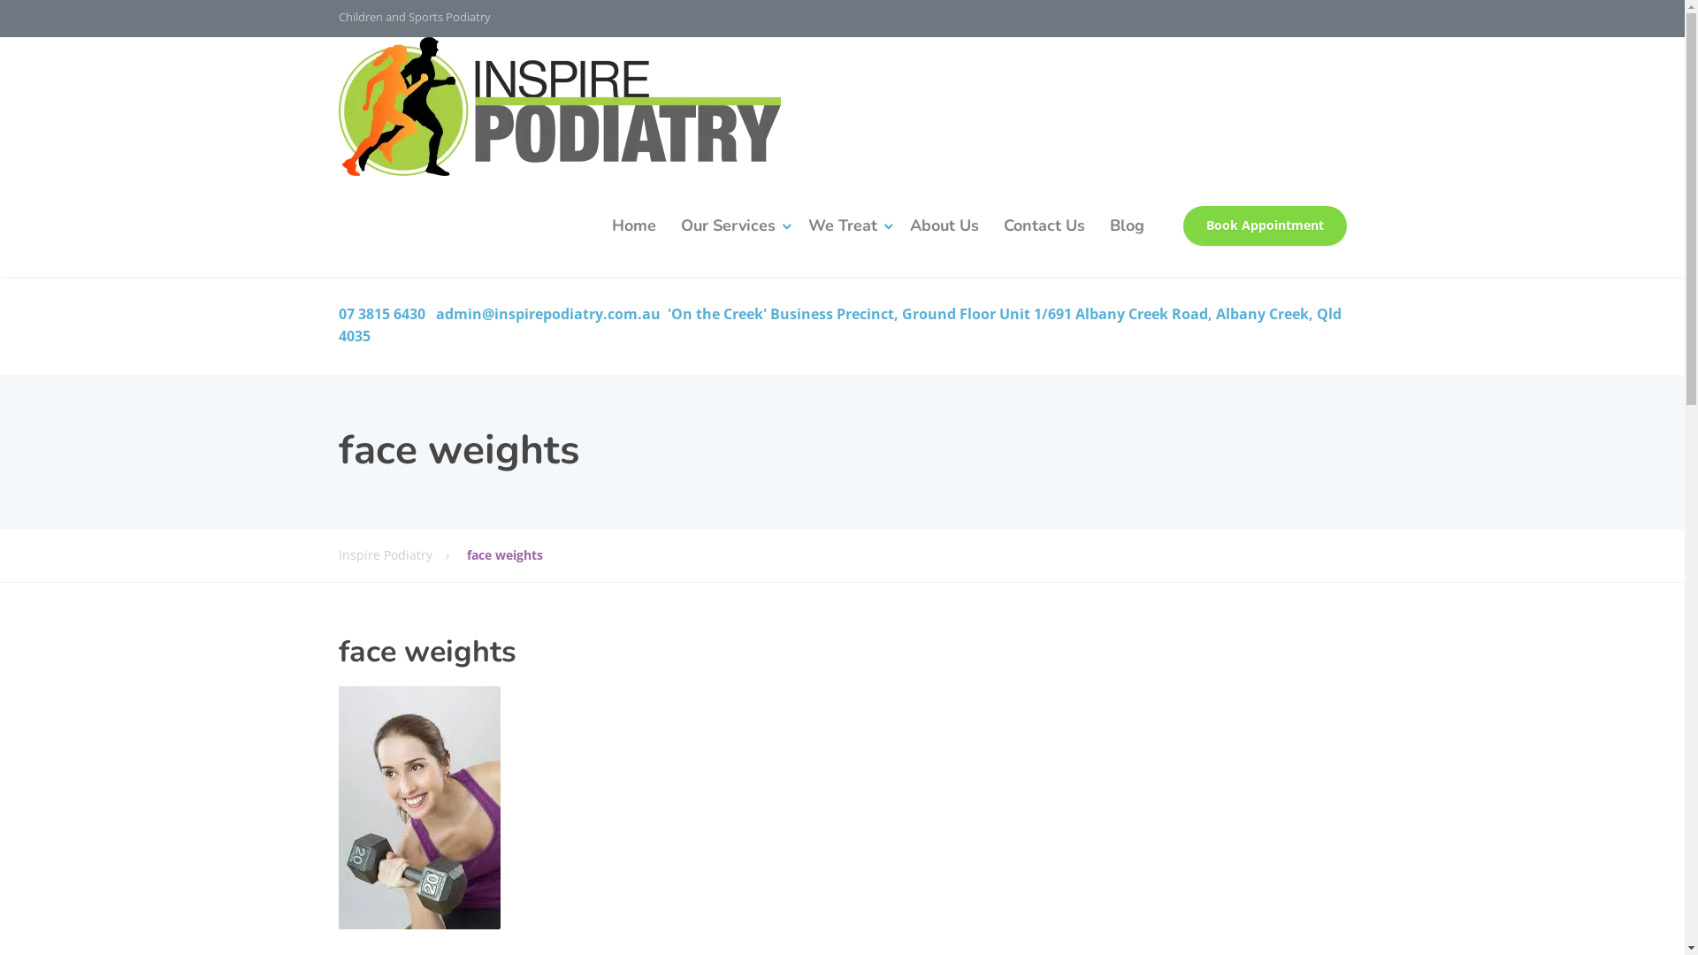  What do you see at coordinates (402, 555) in the screenshot?
I see `Inspire Podiatry` at bounding box center [402, 555].